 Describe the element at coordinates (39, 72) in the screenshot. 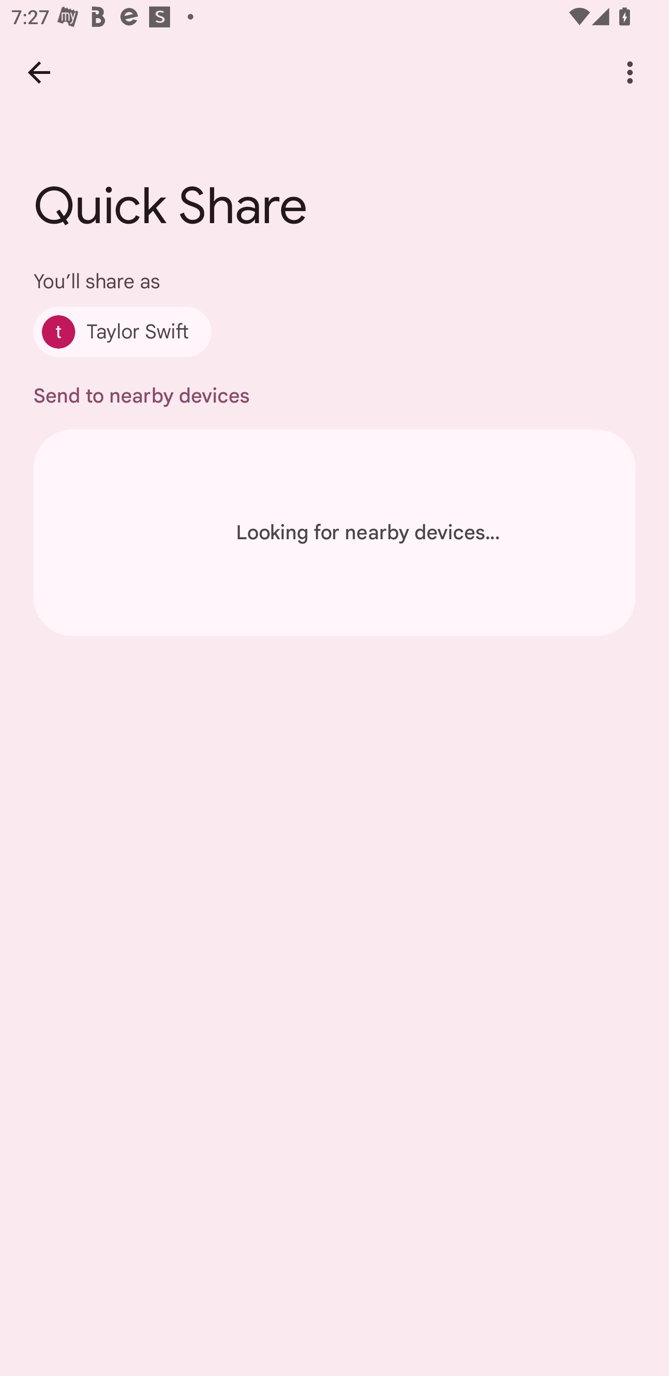

I see `Back` at that location.